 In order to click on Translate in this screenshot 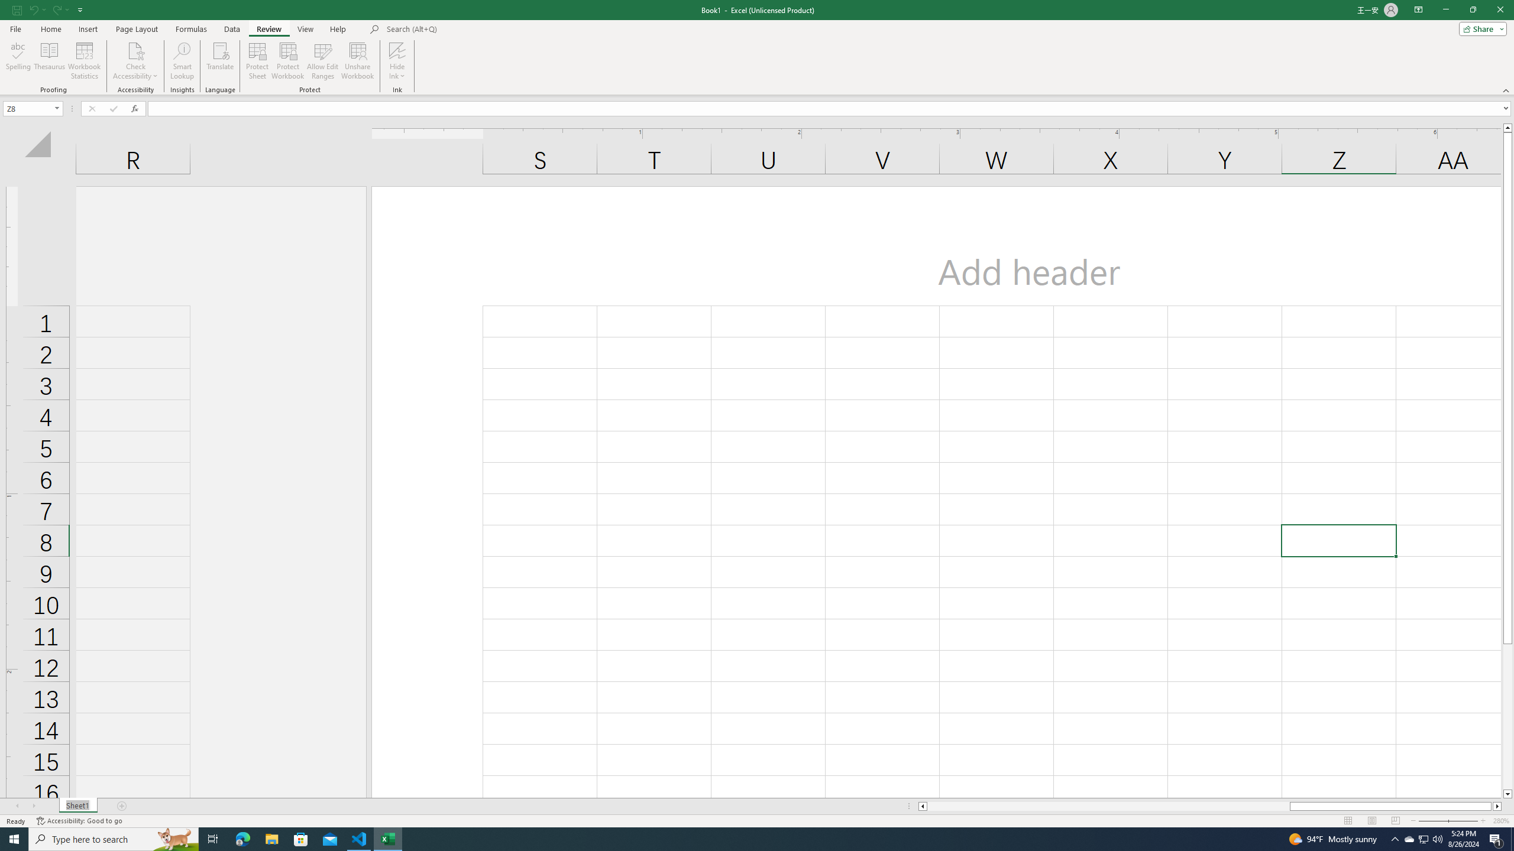, I will do `click(220, 61)`.